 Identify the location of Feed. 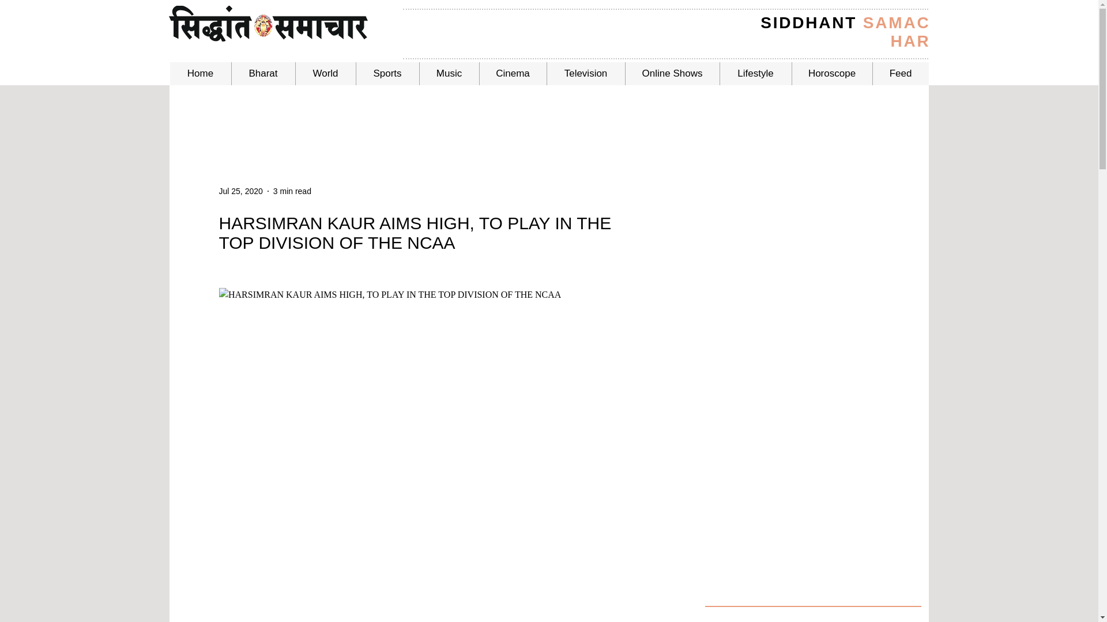
(900, 74).